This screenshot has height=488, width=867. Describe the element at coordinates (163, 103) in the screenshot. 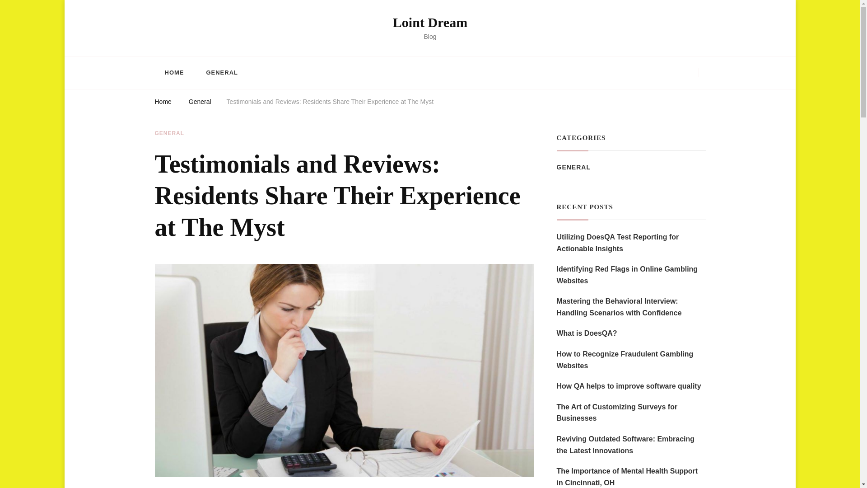

I see `Home` at that location.